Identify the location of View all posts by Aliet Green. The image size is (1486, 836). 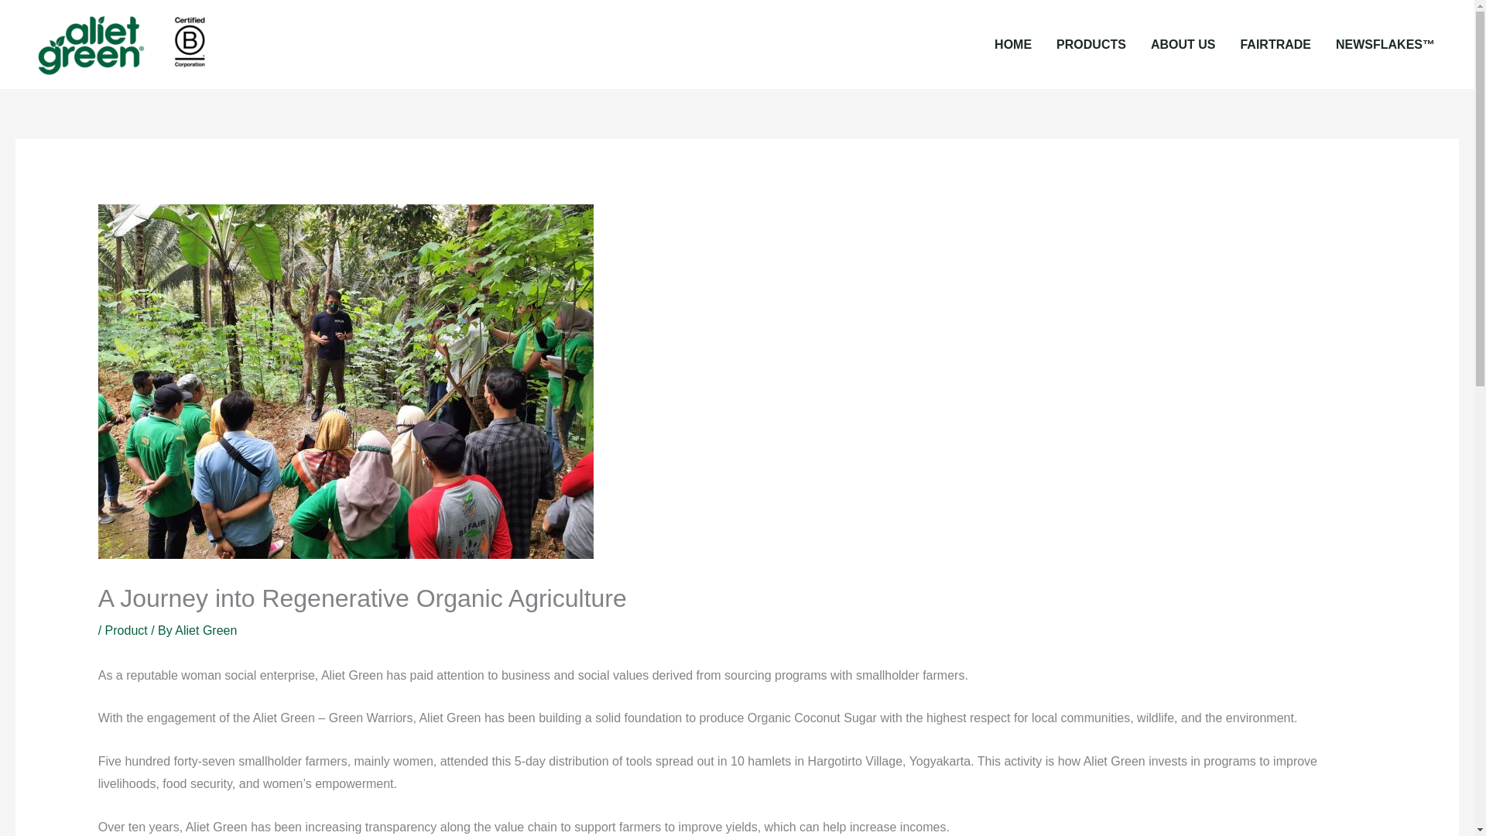
(206, 630).